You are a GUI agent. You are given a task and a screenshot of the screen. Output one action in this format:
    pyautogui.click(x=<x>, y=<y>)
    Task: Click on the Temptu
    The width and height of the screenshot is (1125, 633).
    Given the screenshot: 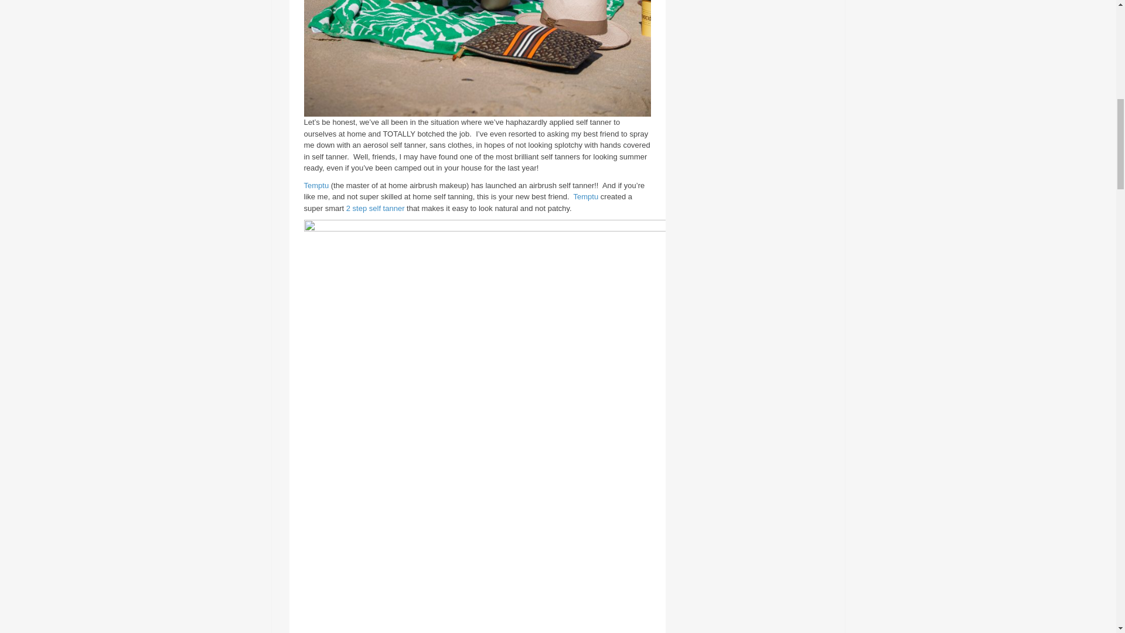 What is the action you would take?
    pyautogui.click(x=316, y=185)
    